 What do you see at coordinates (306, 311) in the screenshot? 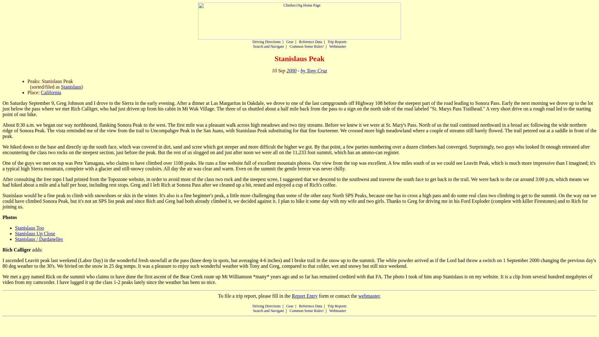
I see `Common Sense Rules!` at bounding box center [306, 311].